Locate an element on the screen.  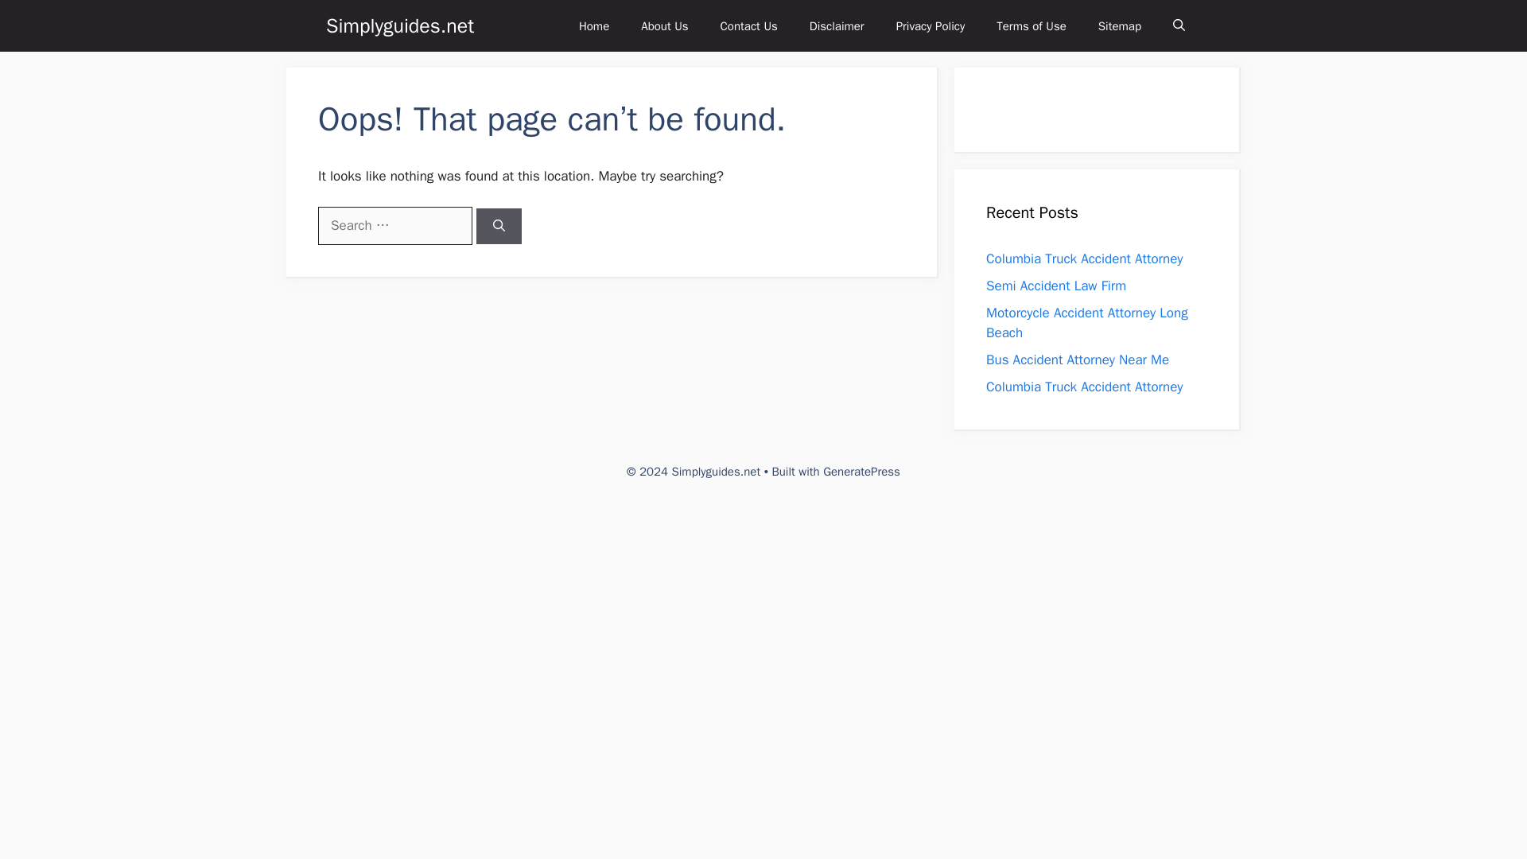
About Us is located at coordinates (664, 25).